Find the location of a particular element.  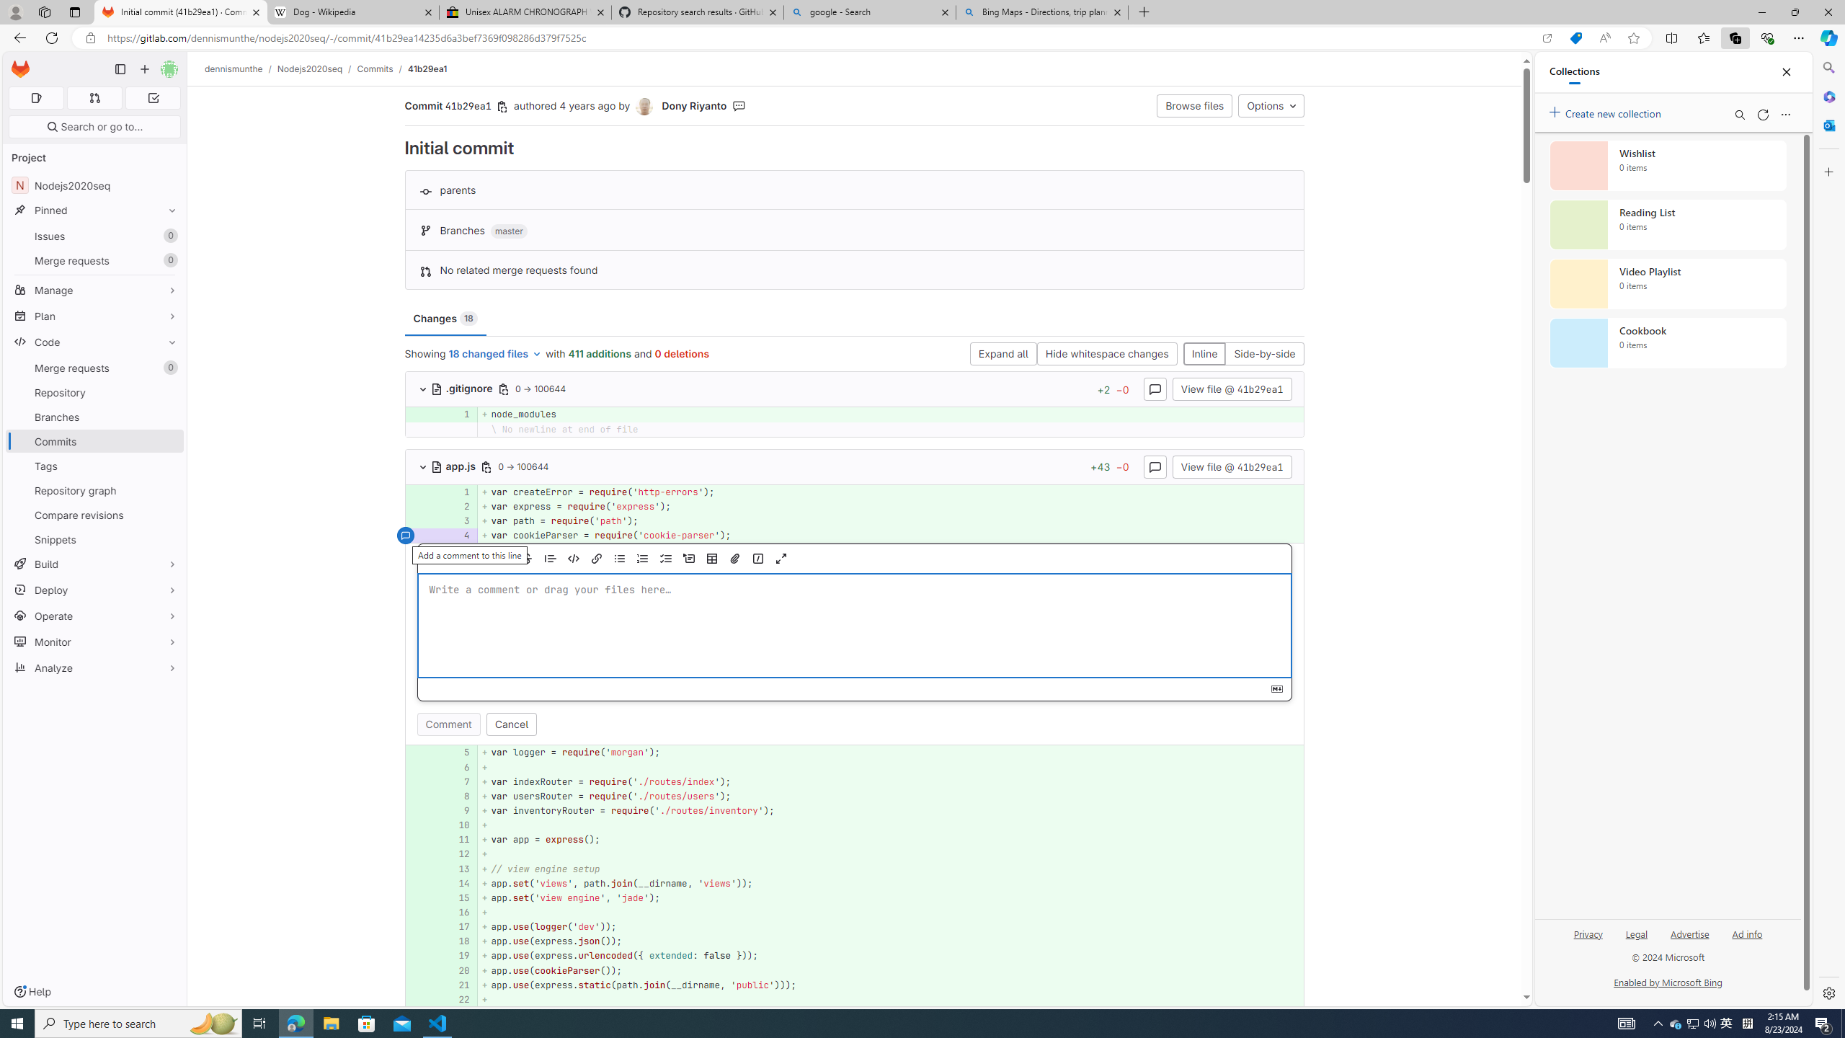

AutomationID: 4a68969ef8e858229267b842dedf42ab5dde4d50_0_12 is located at coordinates (855, 855).